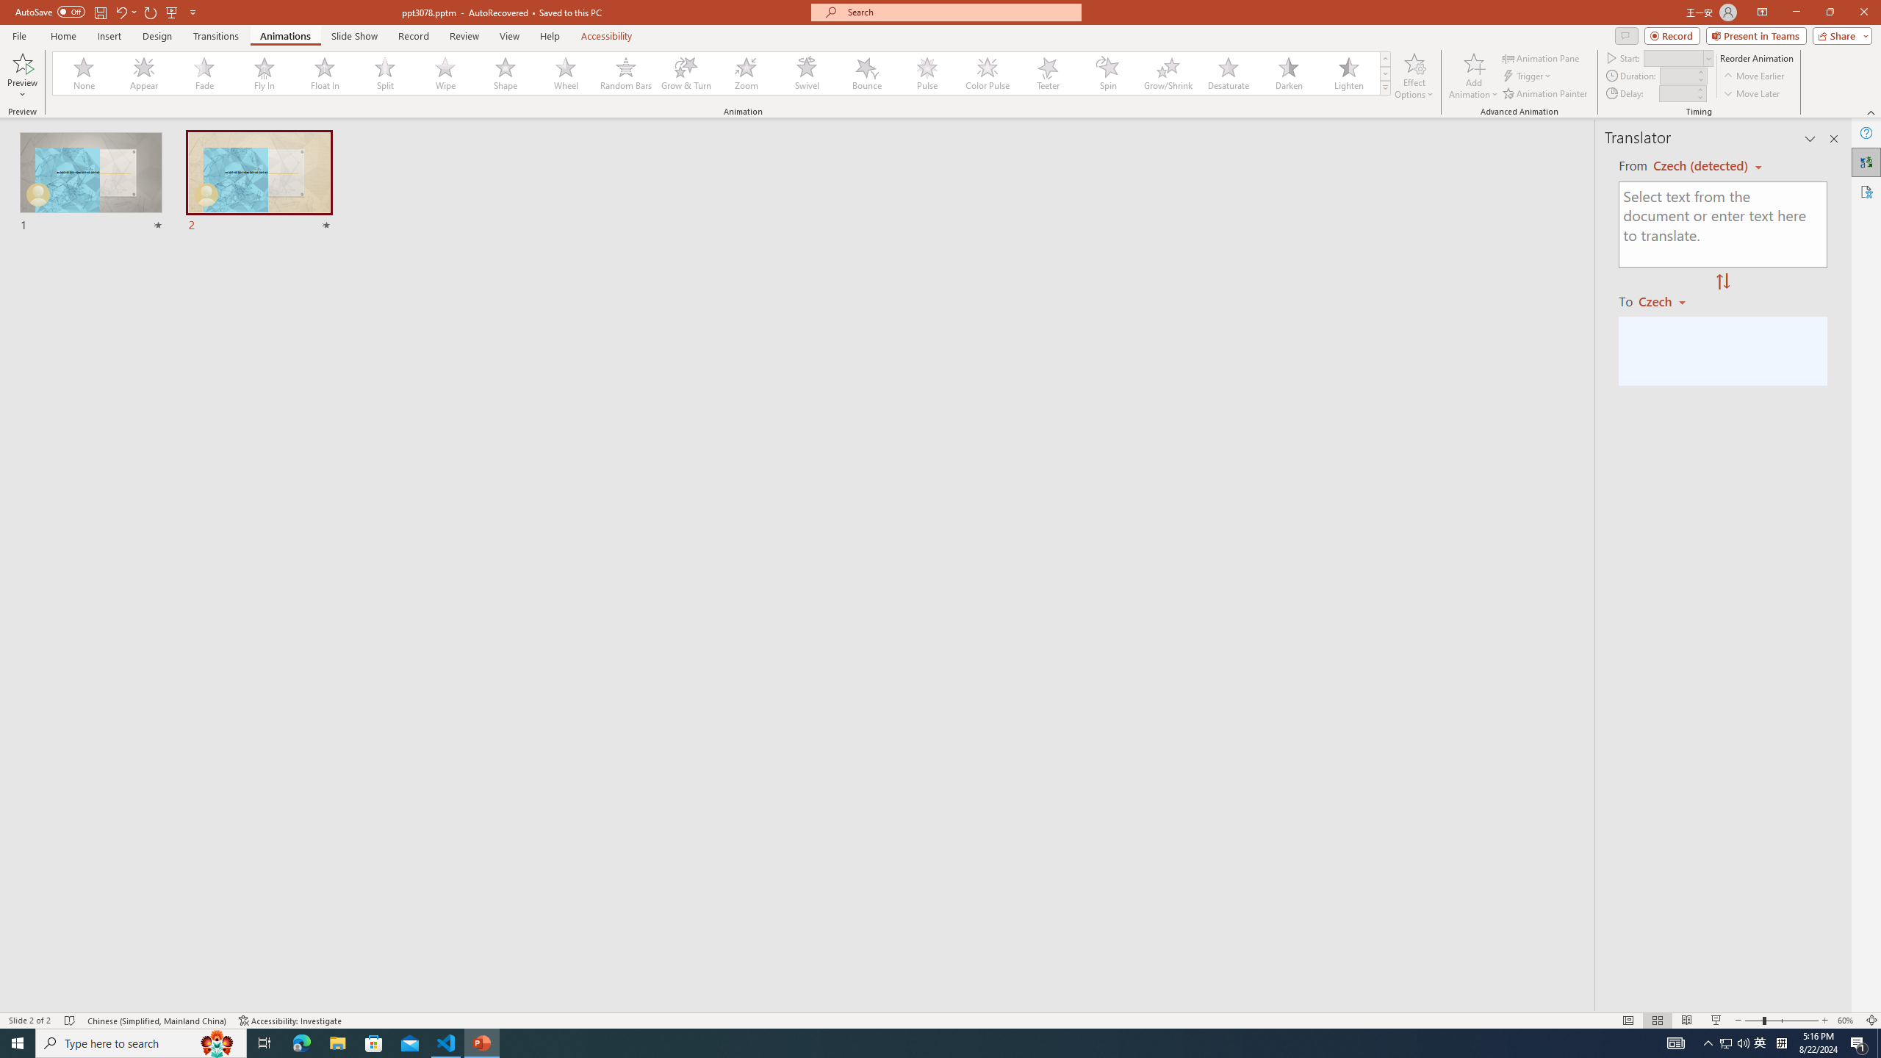  Describe the element at coordinates (31, 579) in the screenshot. I see `Earth - Wikipedia` at that location.